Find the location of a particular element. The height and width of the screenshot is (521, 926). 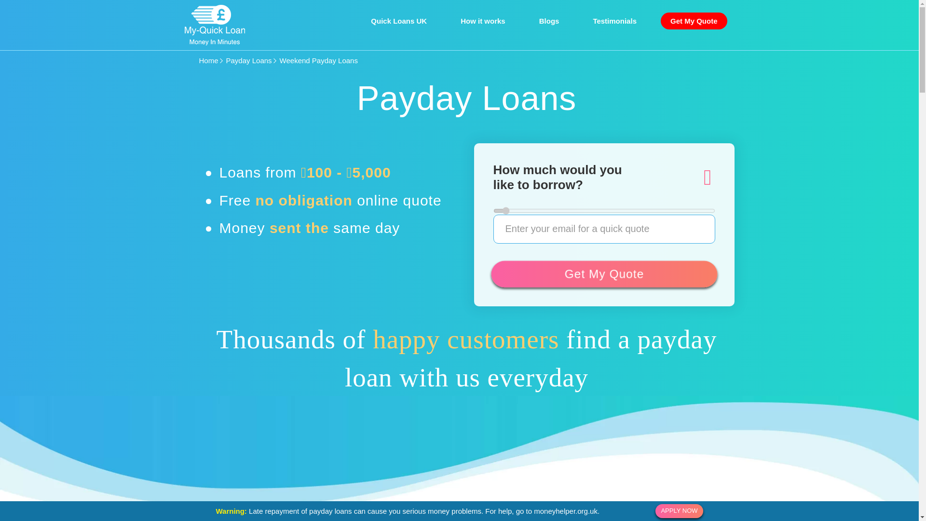

Testimonials is located at coordinates (614, 20).